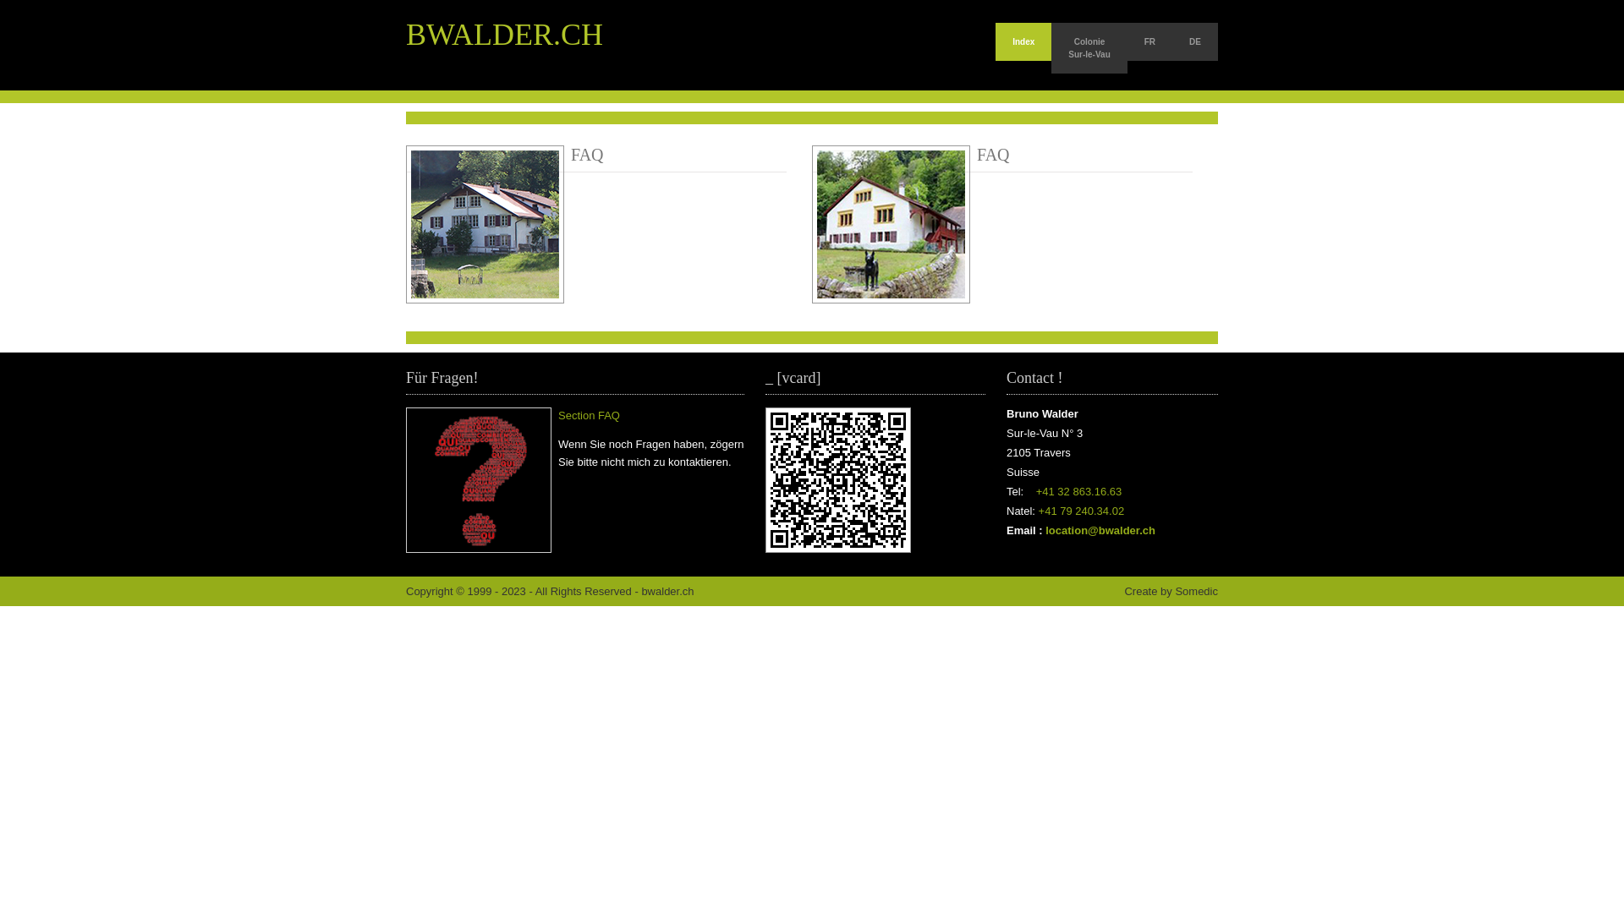  Describe the element at coordinates (1082, 511) in the screenshot. I see `+41 79 240.34.02` at that location.